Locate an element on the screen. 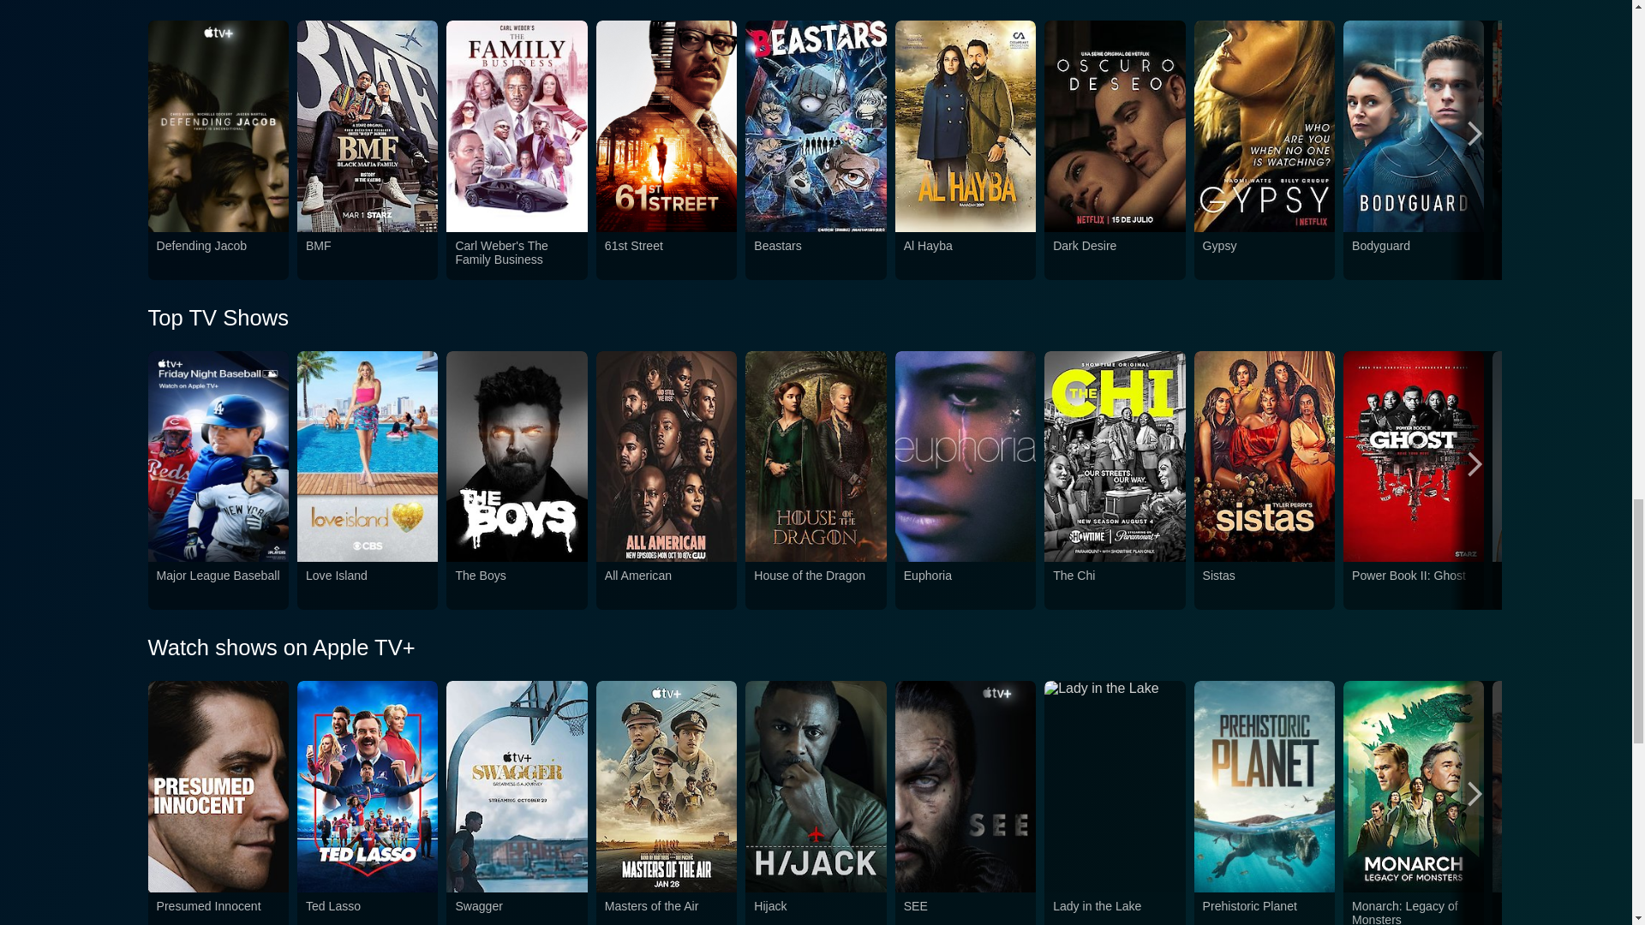  Gypsy is located at coordinates (1264, 255).